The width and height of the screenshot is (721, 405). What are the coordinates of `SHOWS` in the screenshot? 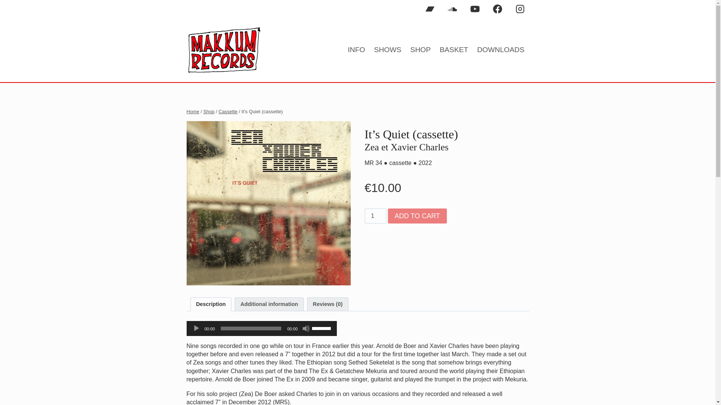 It's located at (388, 50).